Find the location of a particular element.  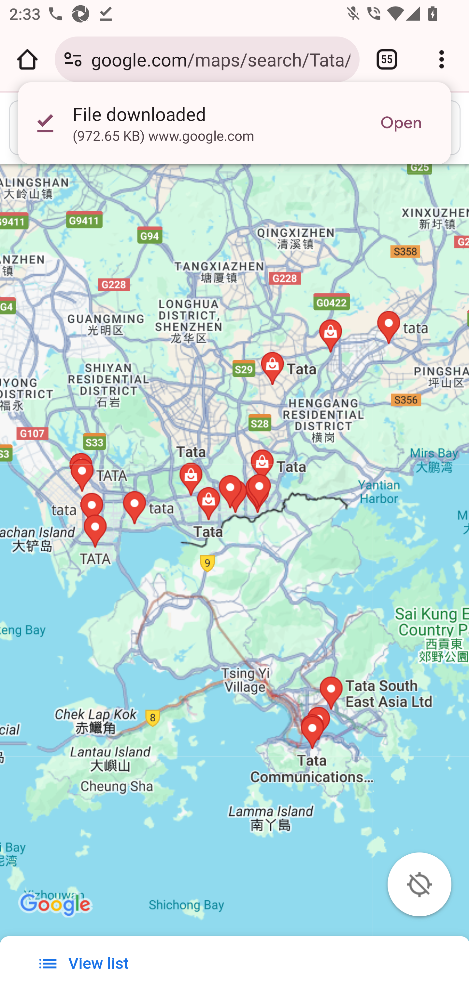

Connection is secure is located at coordinates (73, 59).